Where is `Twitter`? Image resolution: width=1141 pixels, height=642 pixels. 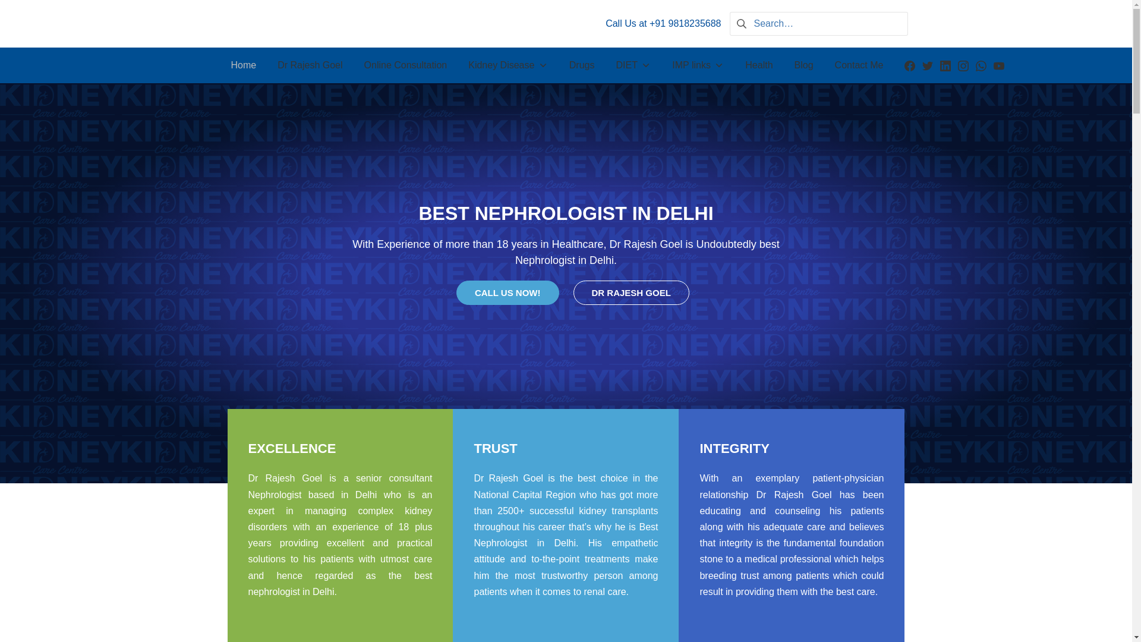
Twitter is located at coordinates (927, 65).